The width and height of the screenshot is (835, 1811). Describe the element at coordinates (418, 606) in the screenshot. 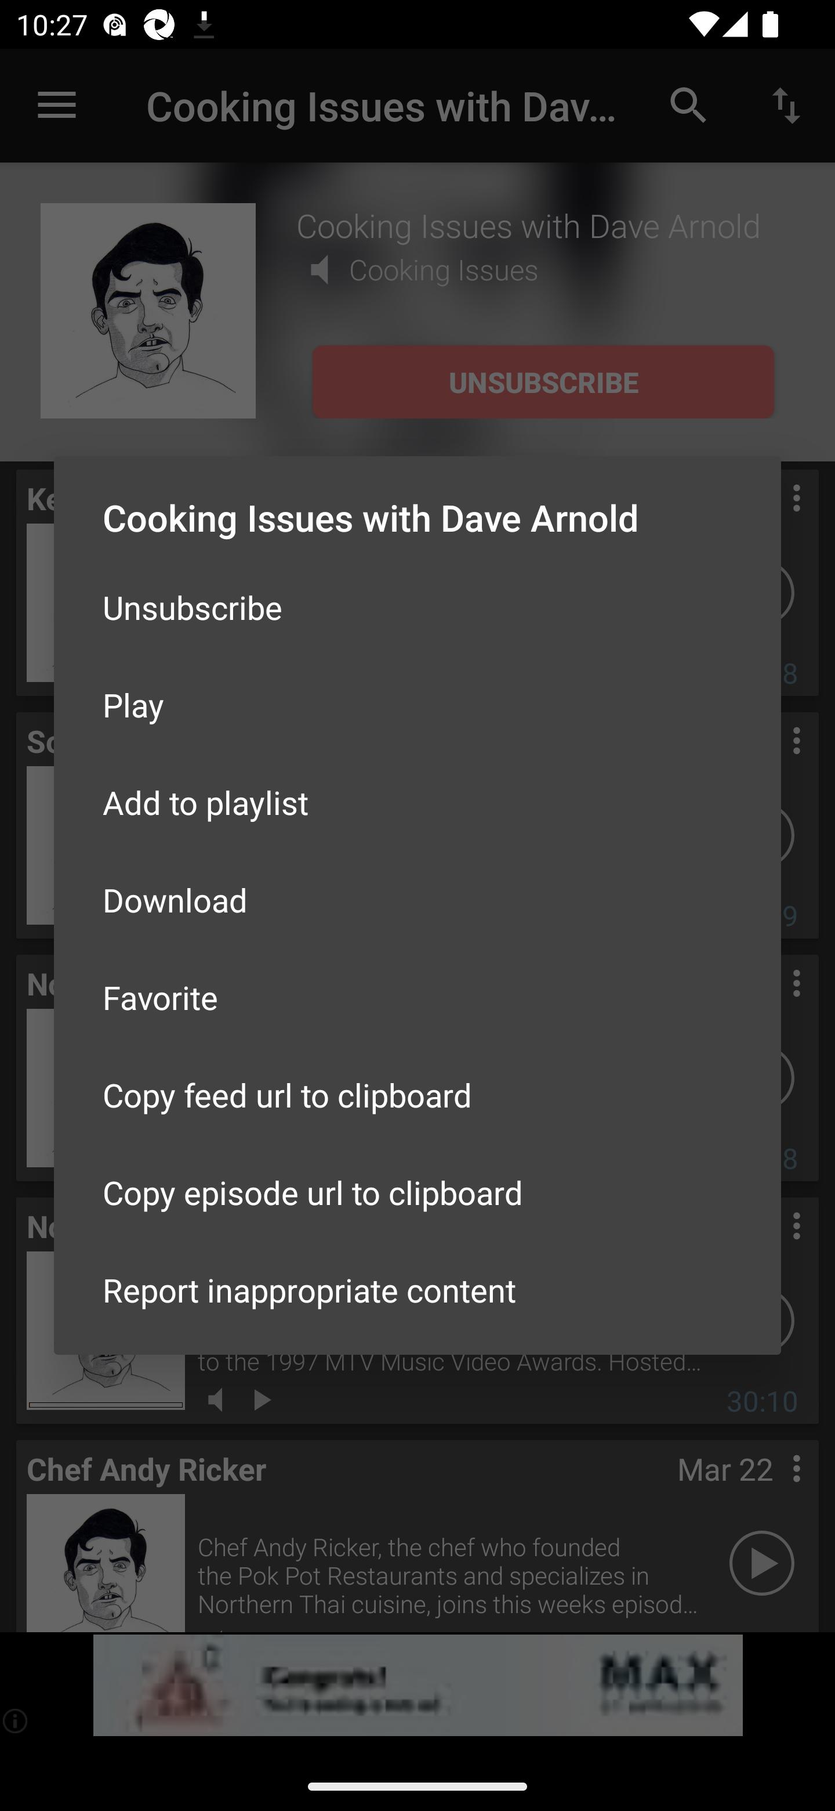

I see `Unsubscribe` at that location.